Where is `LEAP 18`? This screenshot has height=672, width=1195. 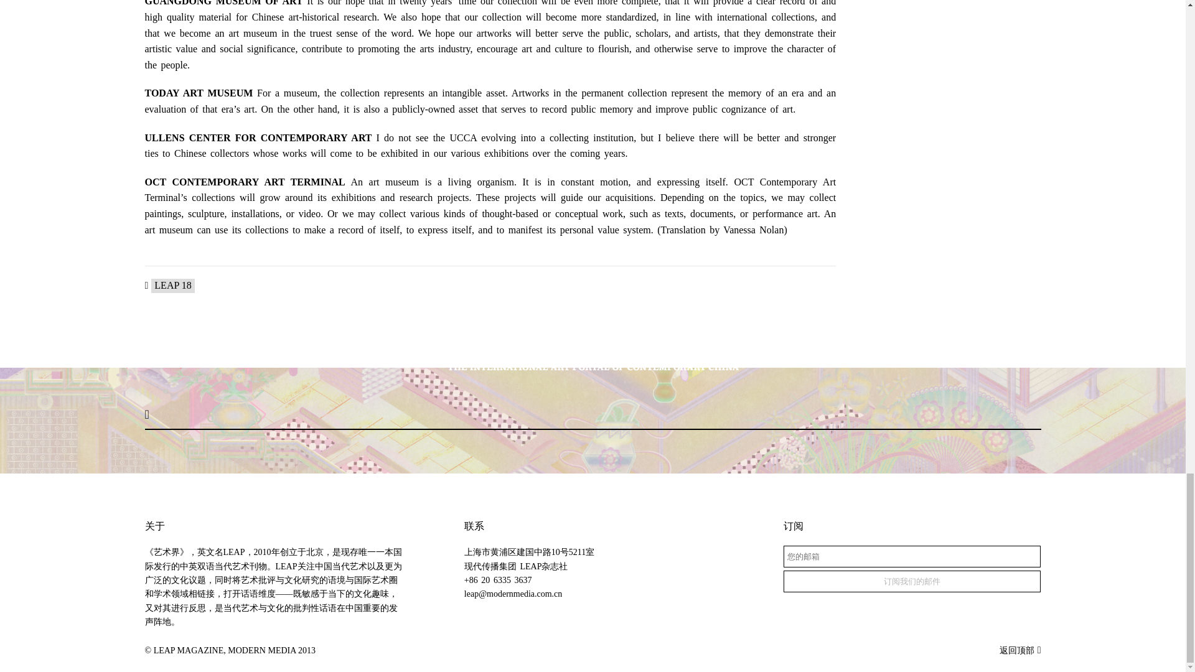
LEAP 18 is located at coordinates (172, 286).